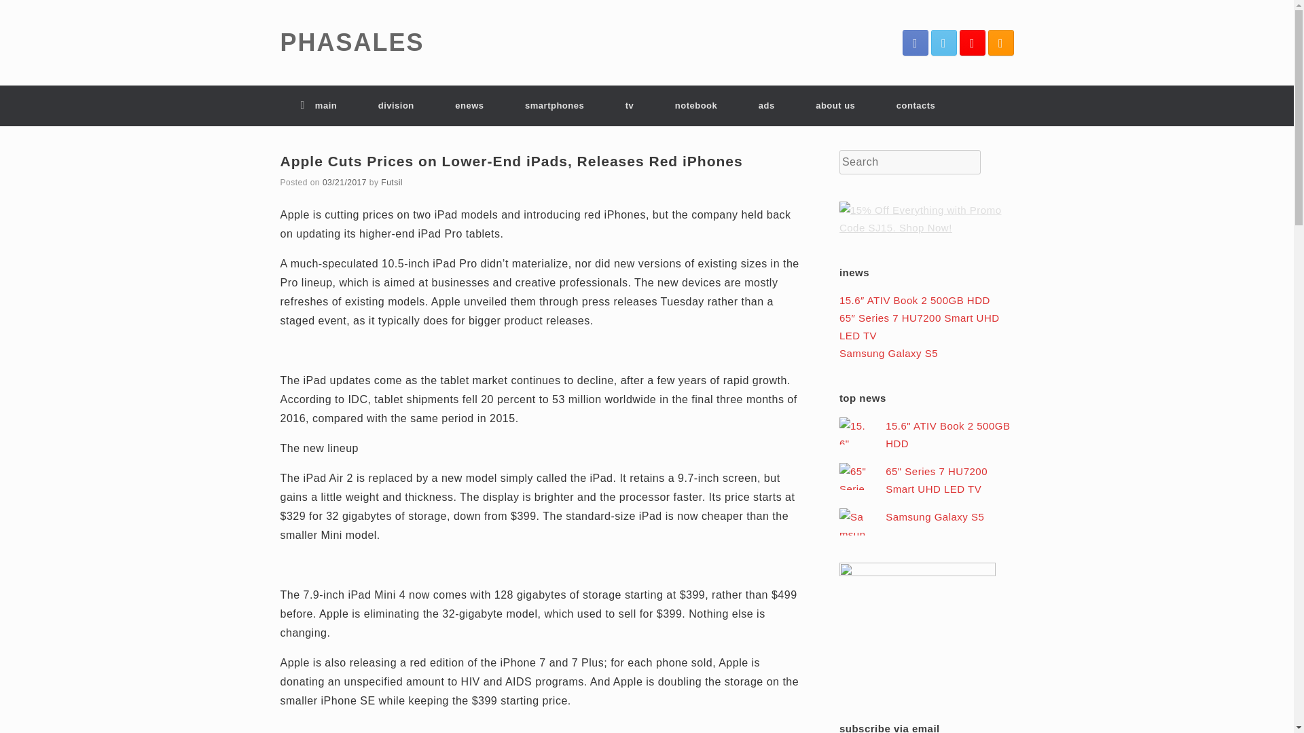  I want to click on View all posts by Futsil, so click(391, 183).